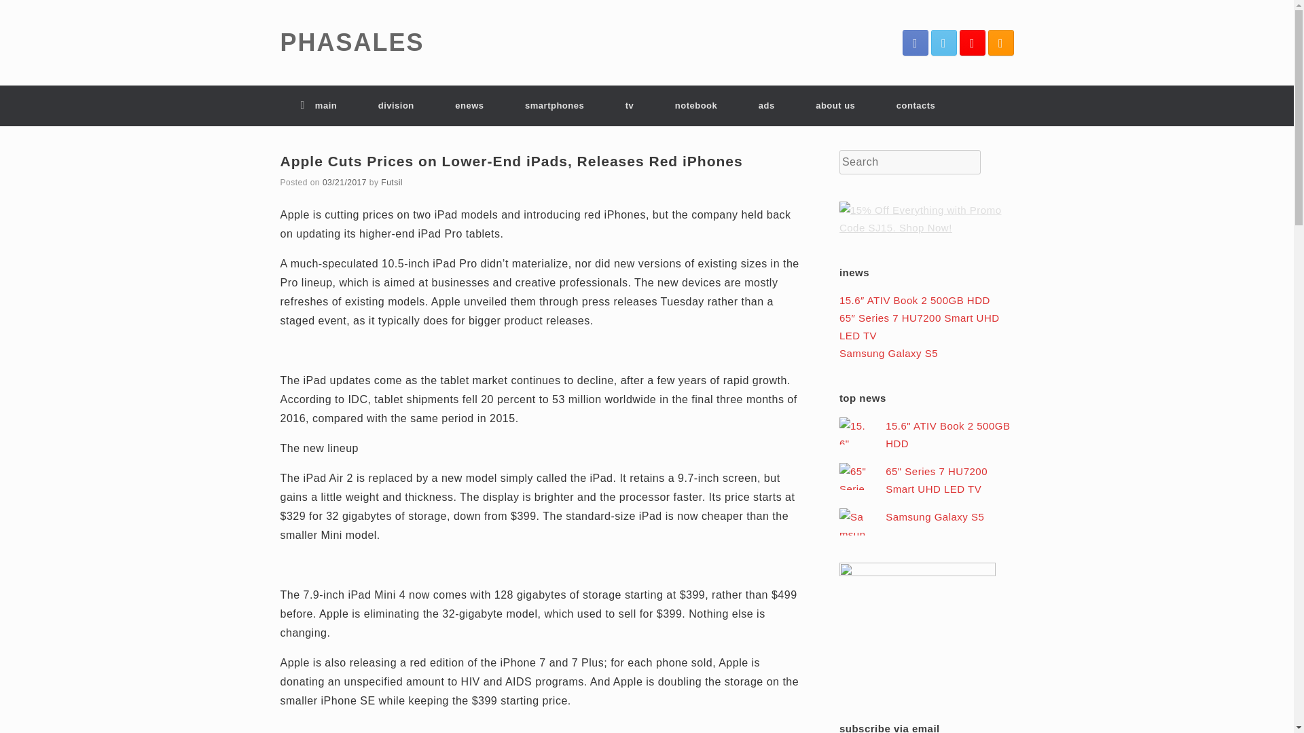  I want to click on View all posts by Futsil, so click(391, 183).